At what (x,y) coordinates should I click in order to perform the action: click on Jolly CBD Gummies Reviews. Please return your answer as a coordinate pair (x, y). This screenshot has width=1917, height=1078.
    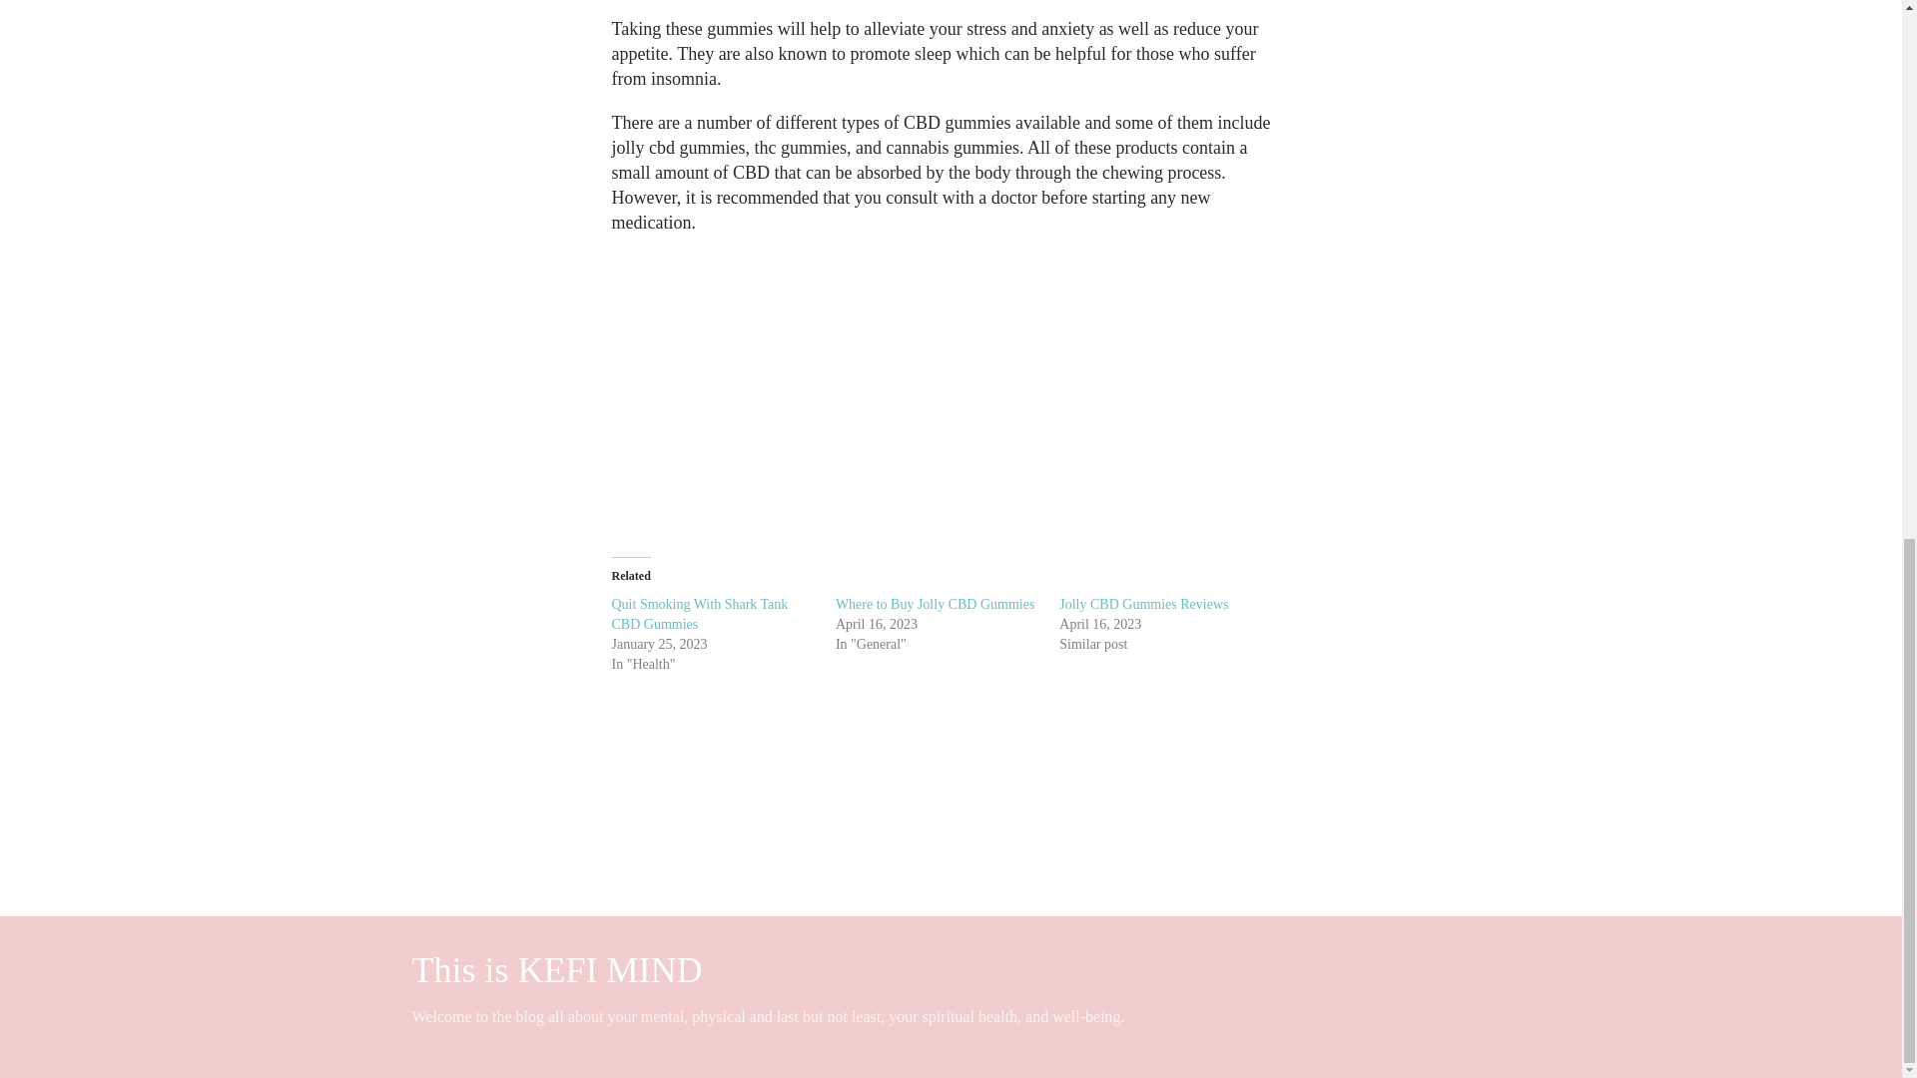
    Looking at the image, I should click on (1144, 605).